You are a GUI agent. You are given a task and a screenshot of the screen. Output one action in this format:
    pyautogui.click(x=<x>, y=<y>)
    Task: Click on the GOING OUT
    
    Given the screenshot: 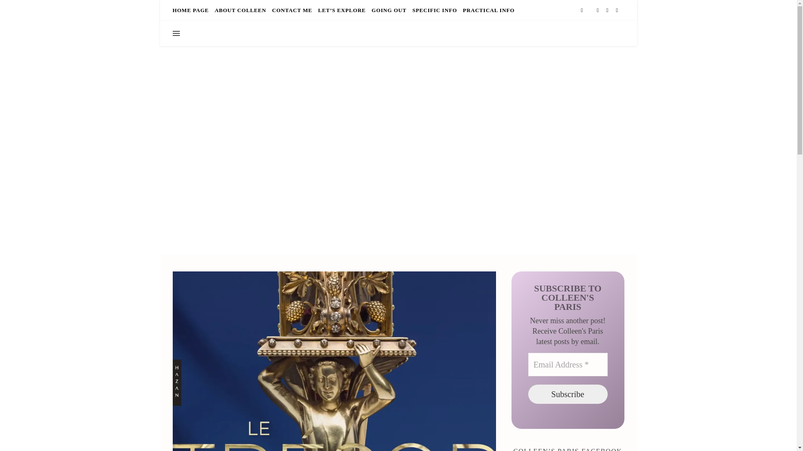 What is the action you would take?
    pyautogui.click(x=389, y=10)
    